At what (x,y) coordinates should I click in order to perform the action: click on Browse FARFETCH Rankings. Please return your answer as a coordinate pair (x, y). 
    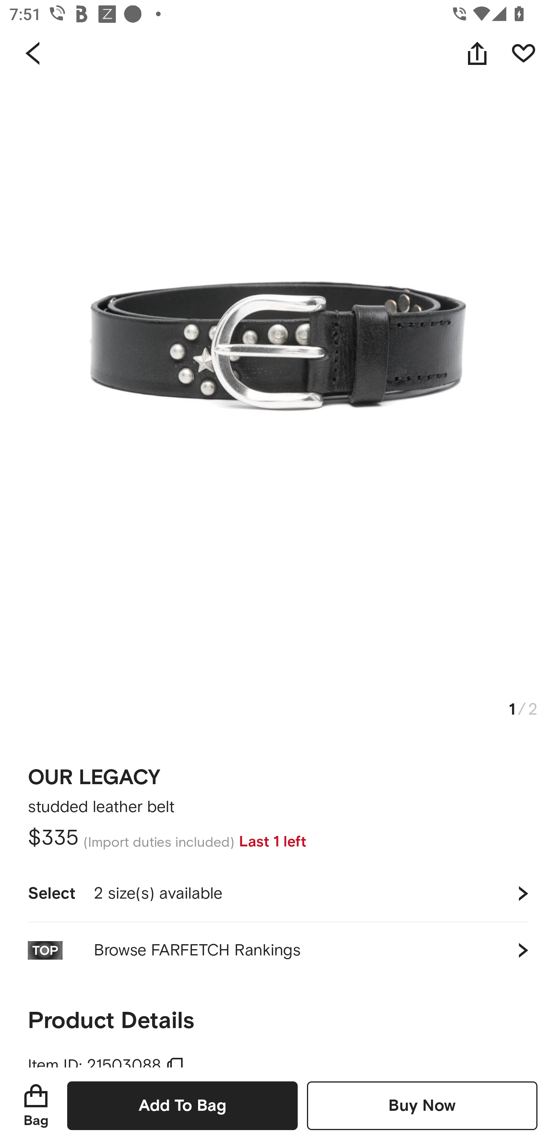
    Looking at the image, I should click on (278, 950).